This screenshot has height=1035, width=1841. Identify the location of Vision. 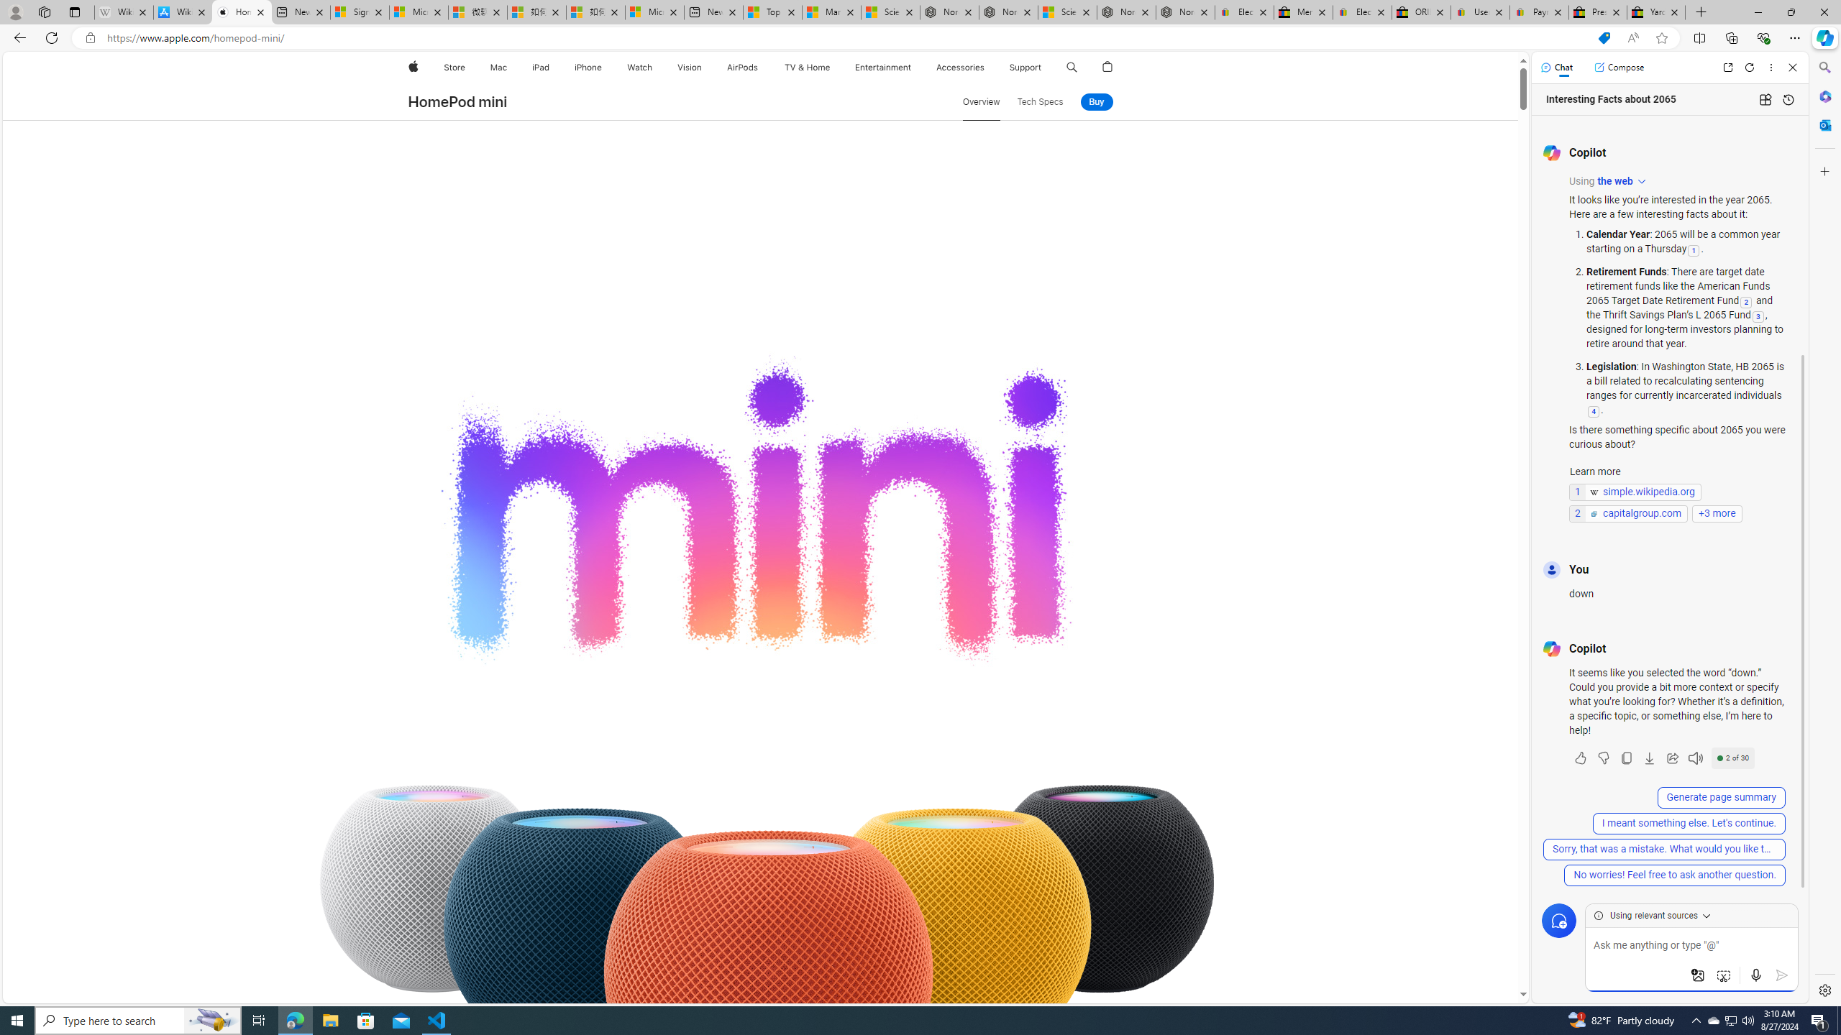
(690, 68).